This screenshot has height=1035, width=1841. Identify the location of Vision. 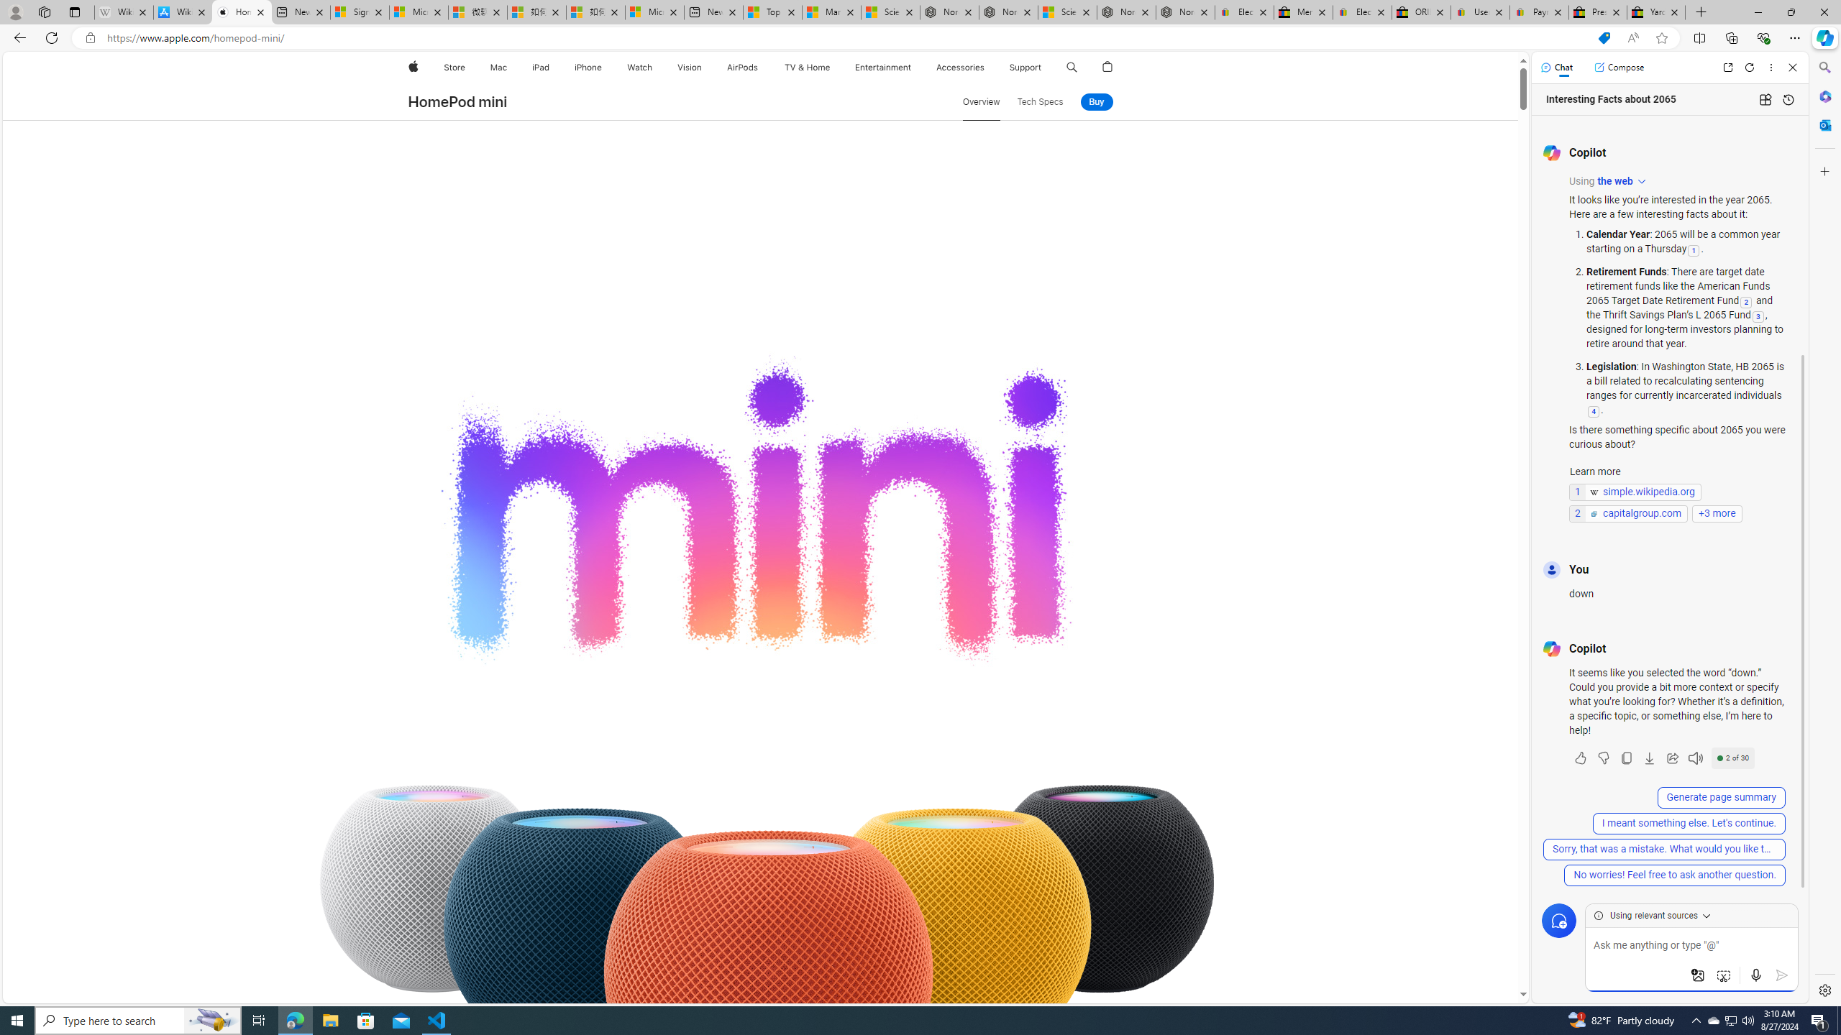
(690, 68).